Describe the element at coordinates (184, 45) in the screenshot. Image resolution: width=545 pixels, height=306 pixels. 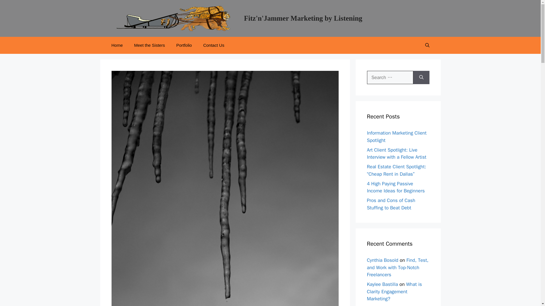
I see `Portfolio` at that location.